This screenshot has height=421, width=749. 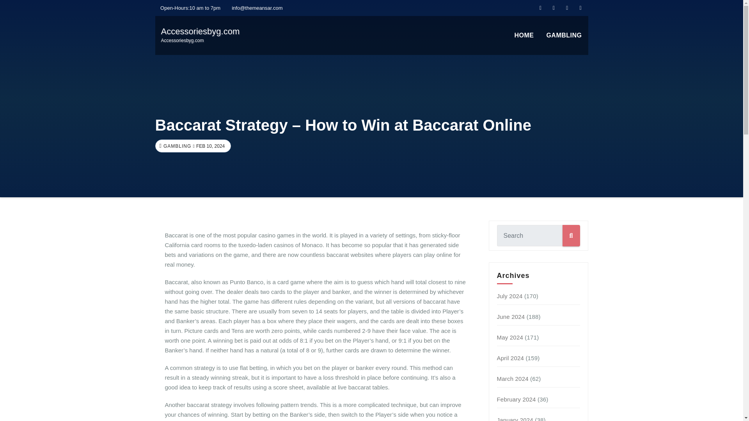 I want to click on HOME, so click(x=511, y=358).